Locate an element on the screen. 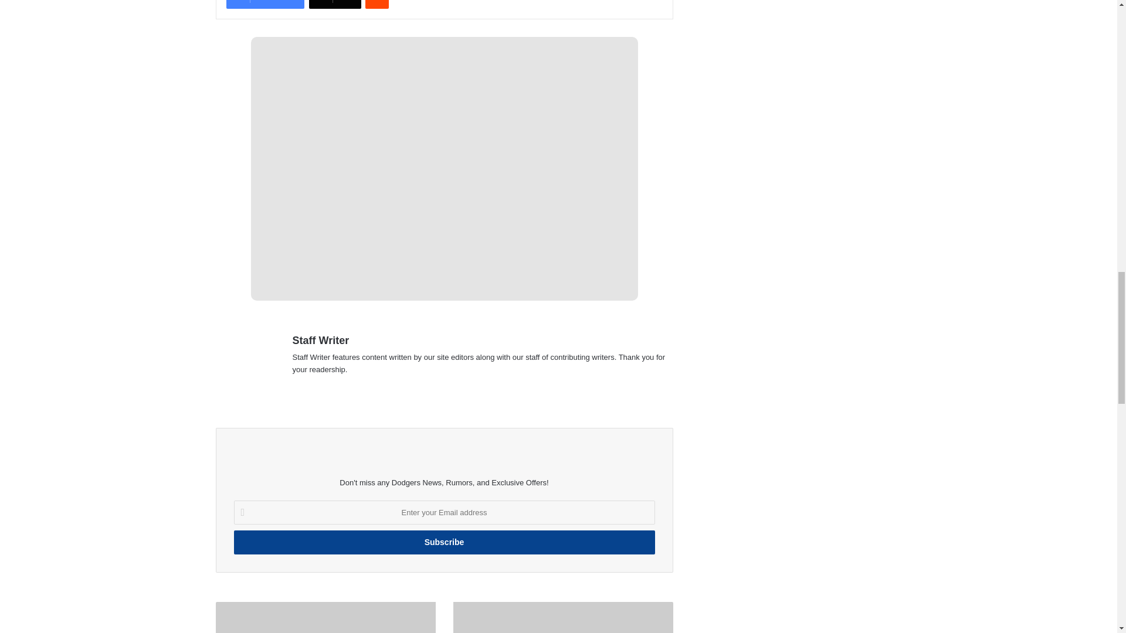  Facebook is located at coordinates (265, 5).